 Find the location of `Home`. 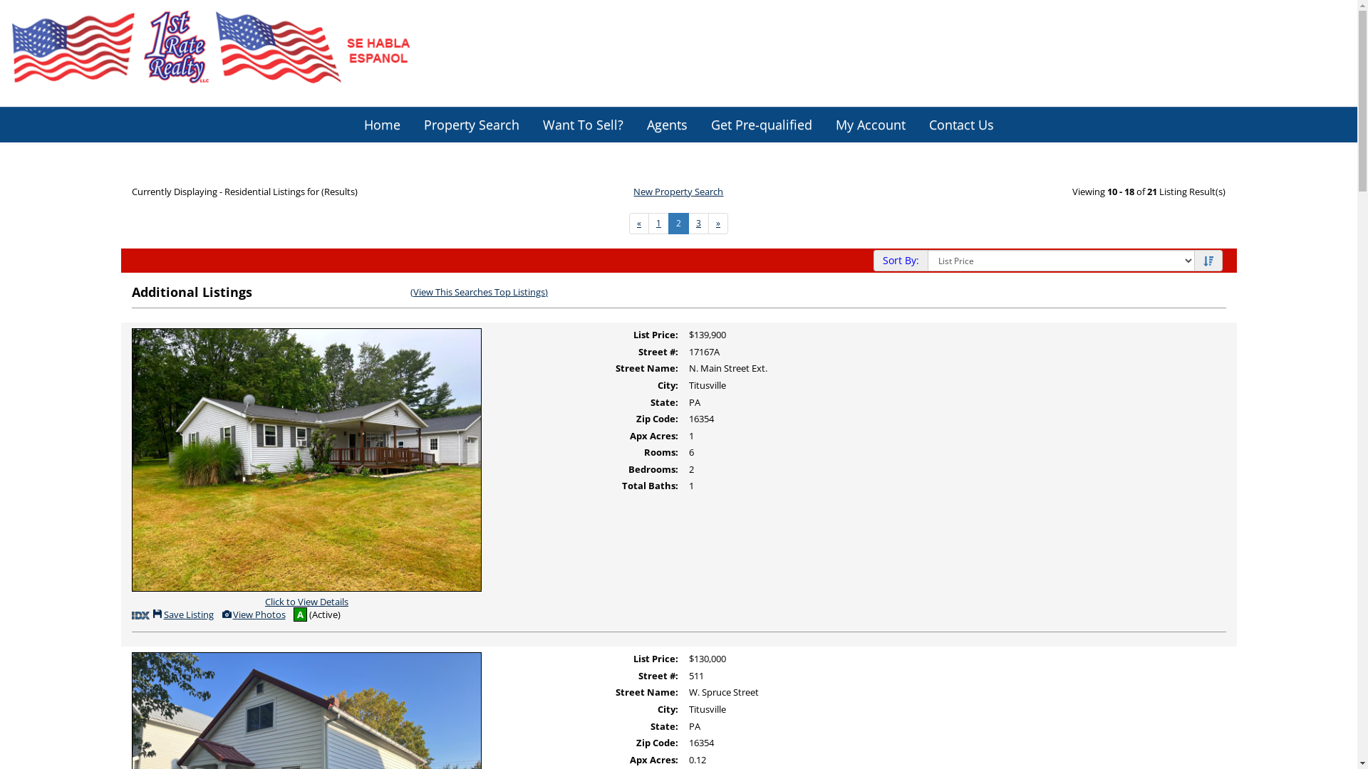

Home is located at coordinates (382, 125).